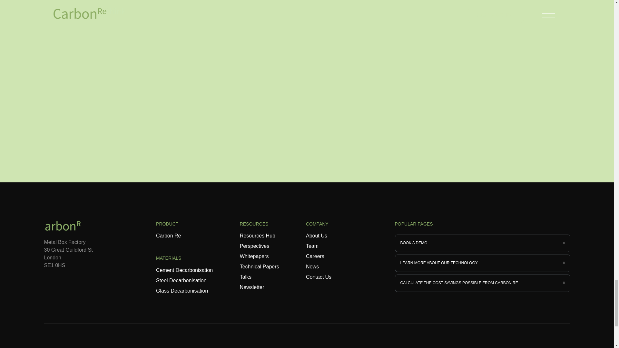  I want to click on Resources Hub, so click(258, 235).